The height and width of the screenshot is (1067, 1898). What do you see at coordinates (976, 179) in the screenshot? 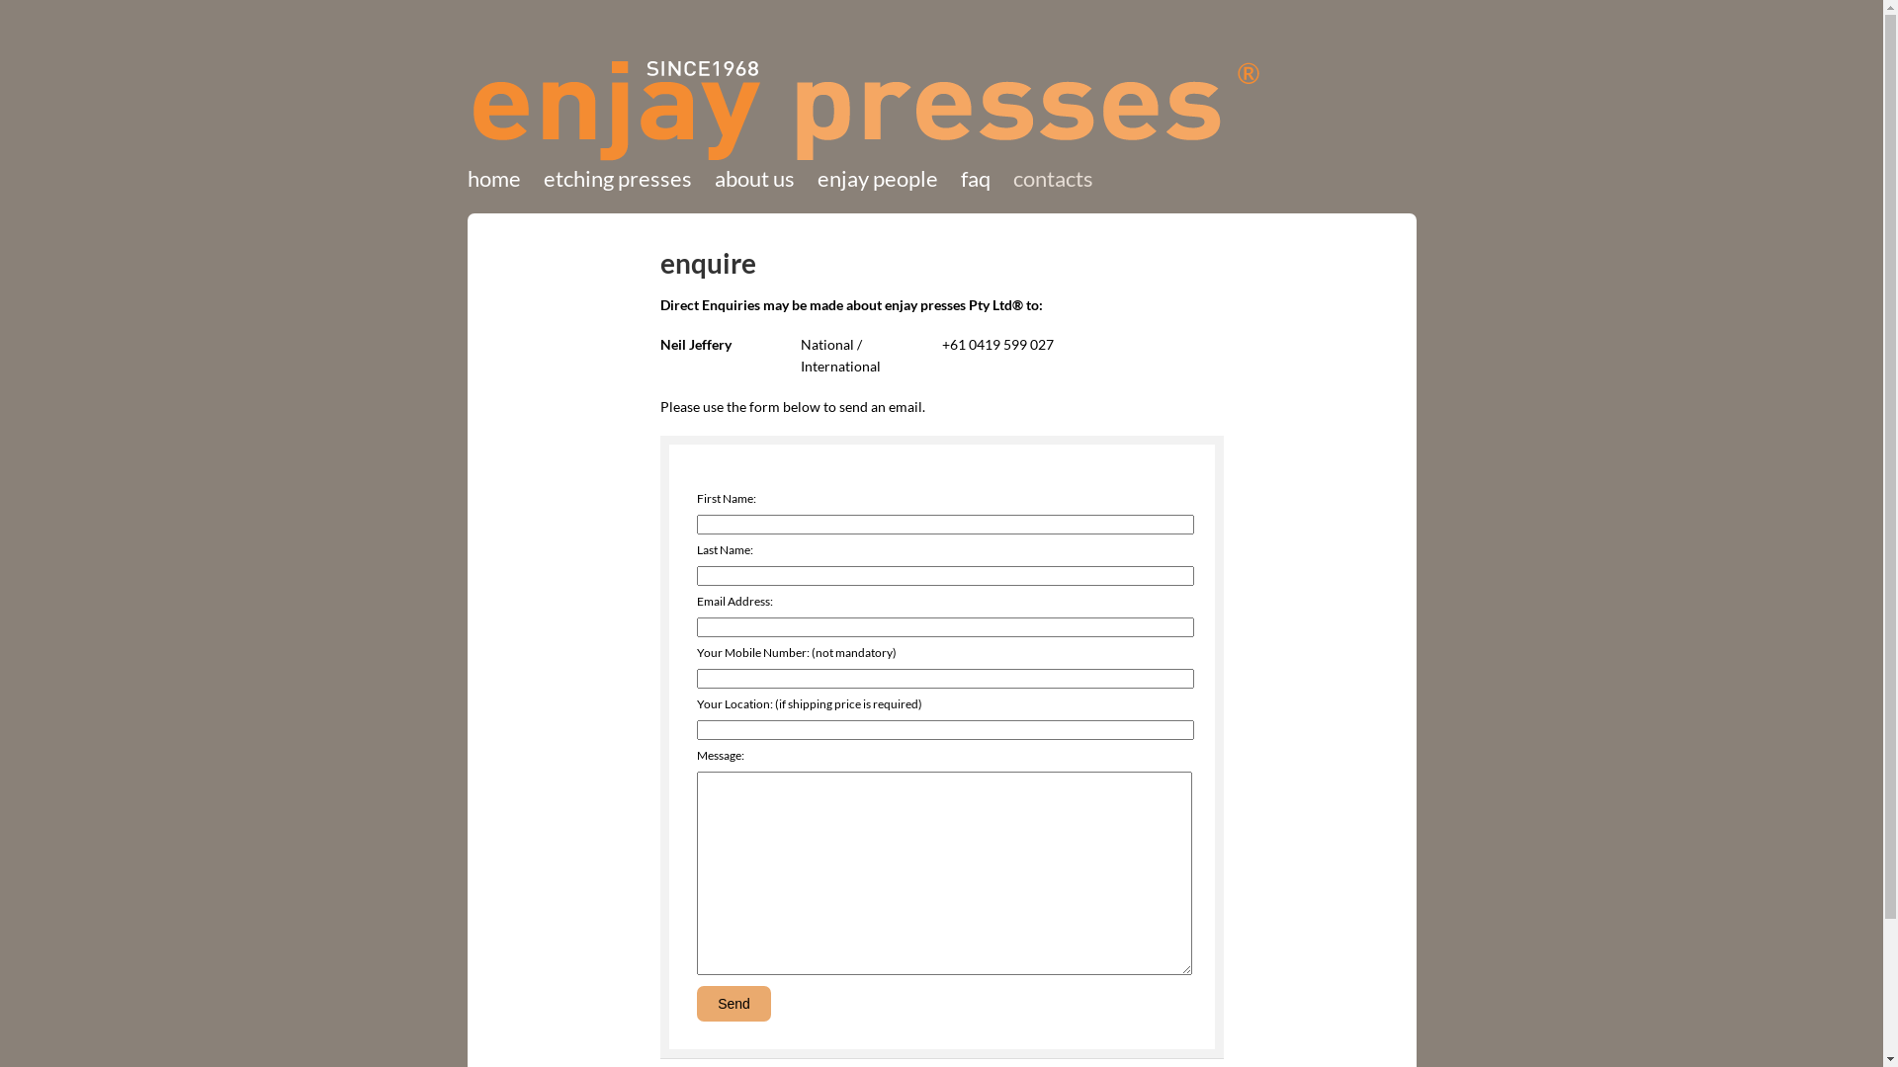
I see `faq` at bounding box center [976, 179].